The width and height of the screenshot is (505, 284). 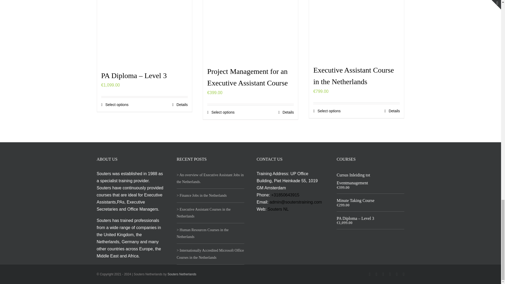 I want to click on Select options, so click(x=327, y=111).